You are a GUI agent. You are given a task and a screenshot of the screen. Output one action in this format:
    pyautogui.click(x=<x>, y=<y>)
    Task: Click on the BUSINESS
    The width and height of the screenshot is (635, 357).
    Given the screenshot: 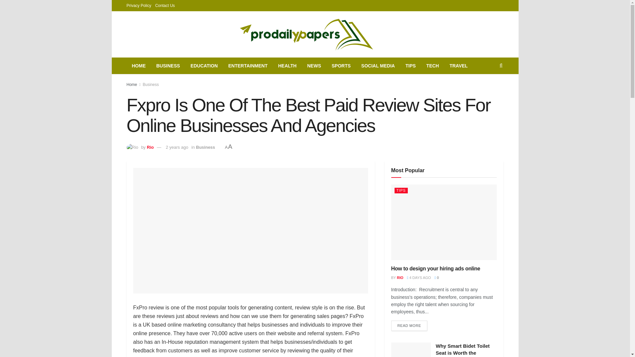 What is the action you would take?
    pyautogui.click(x=168, y=65)
    